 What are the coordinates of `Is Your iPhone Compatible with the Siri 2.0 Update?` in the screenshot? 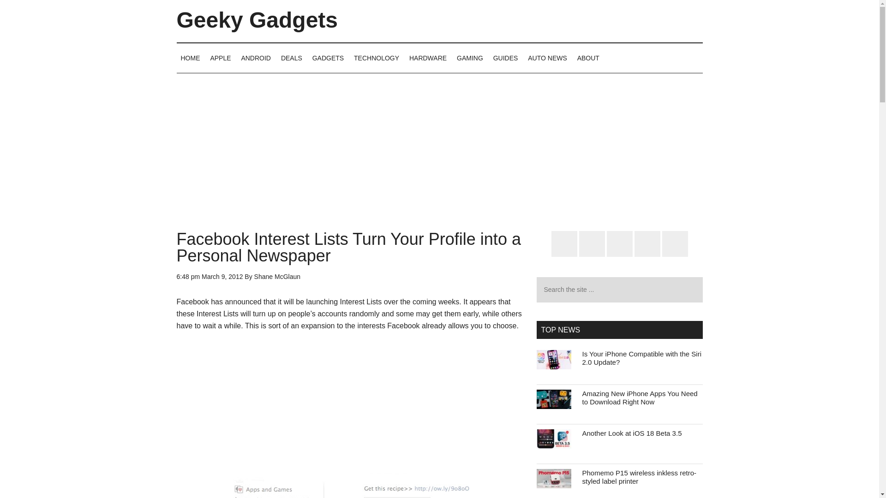 It's located at (641, 358).